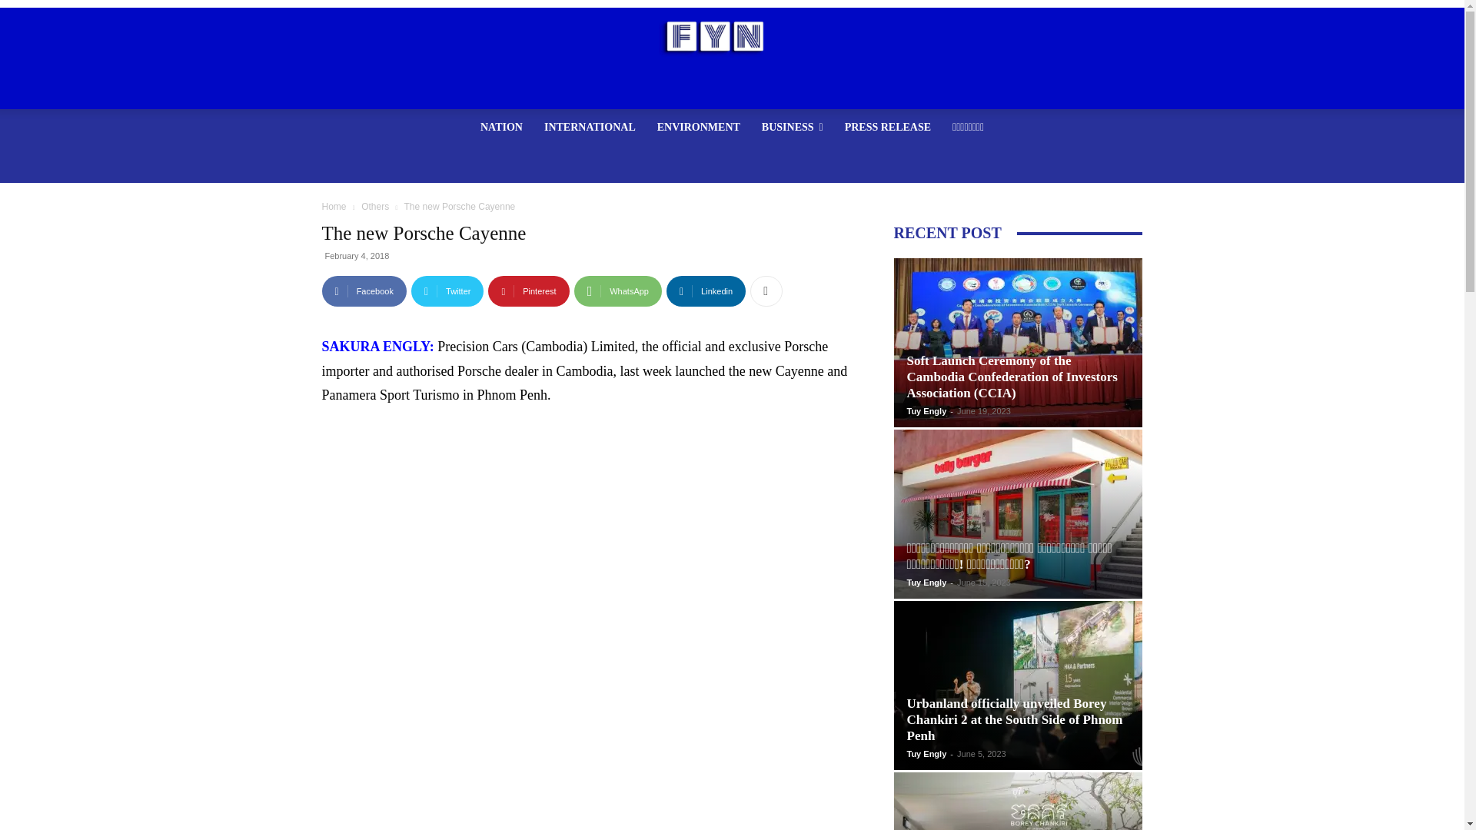  What do you see at coordinates (375, 207) in the screenshot?
I see `View all posts in Others` at bounding box center [375, 207].